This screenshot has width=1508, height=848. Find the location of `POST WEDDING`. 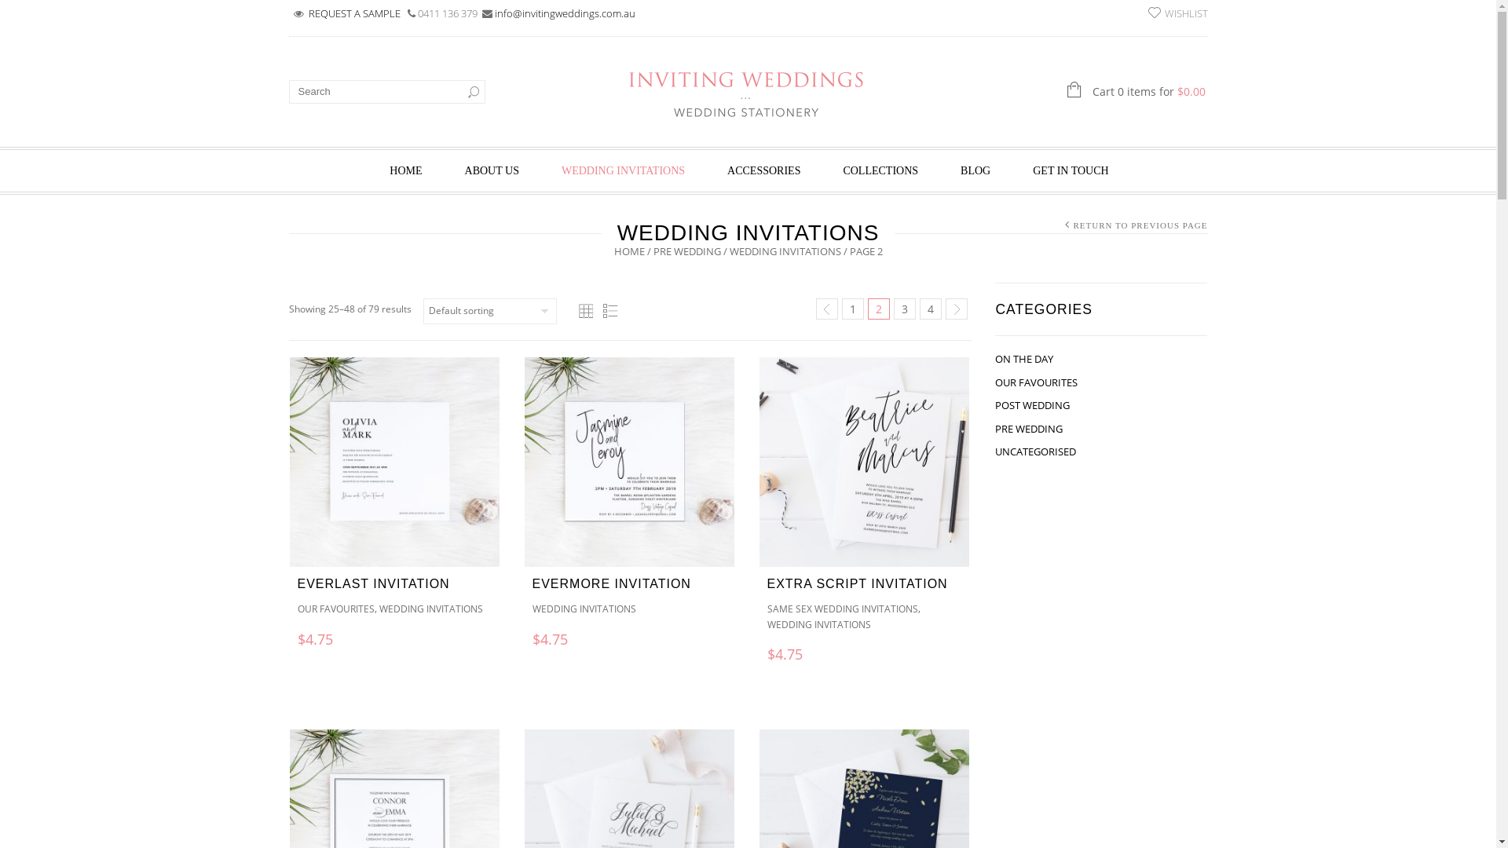

POST WEDDING is located at coordinates (1032, 405).